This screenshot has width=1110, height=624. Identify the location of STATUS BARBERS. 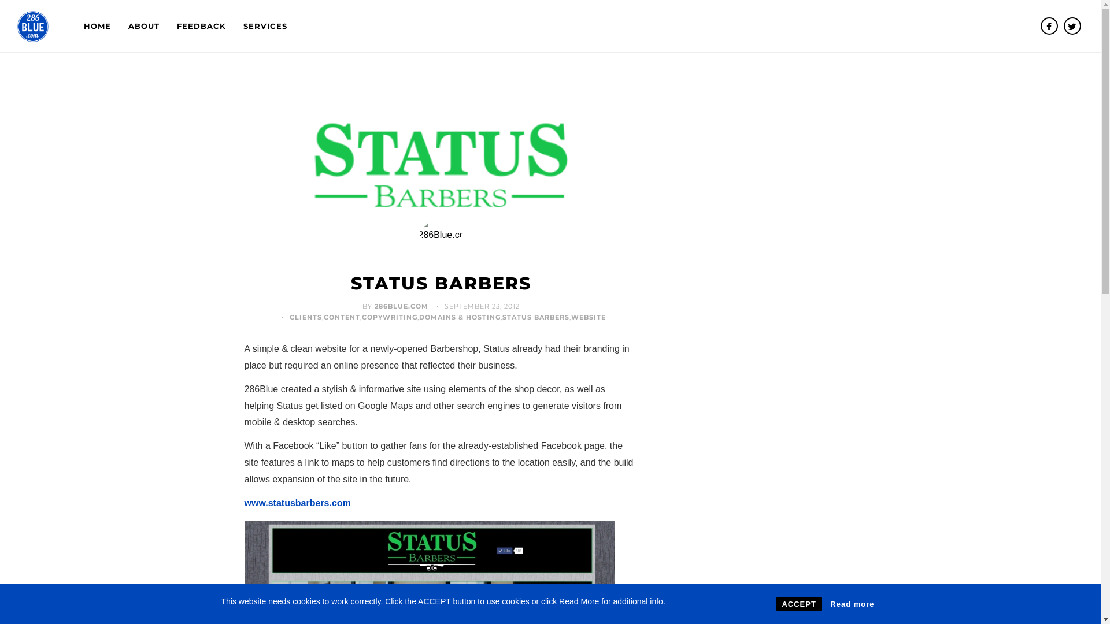
(536, 317).